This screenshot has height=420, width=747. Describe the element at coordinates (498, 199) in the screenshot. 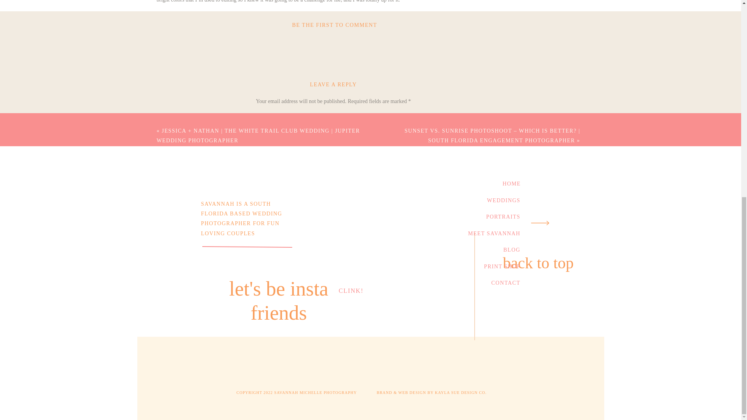

I see `WEDDINGS` at that location.